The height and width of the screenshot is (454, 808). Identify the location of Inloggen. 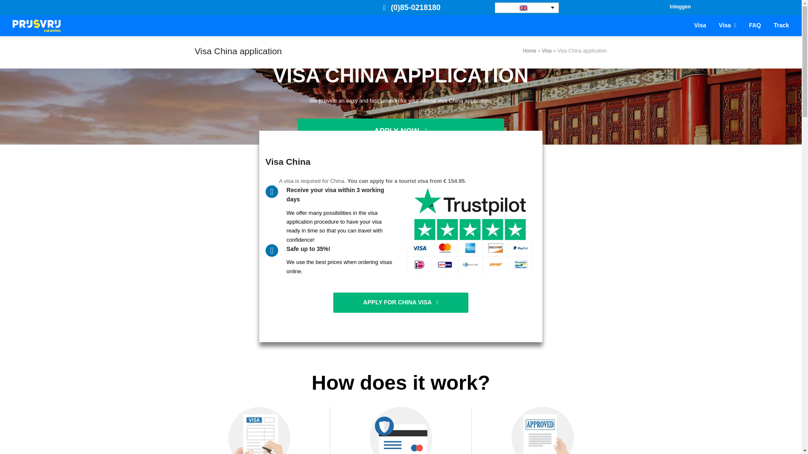
(700, 25).